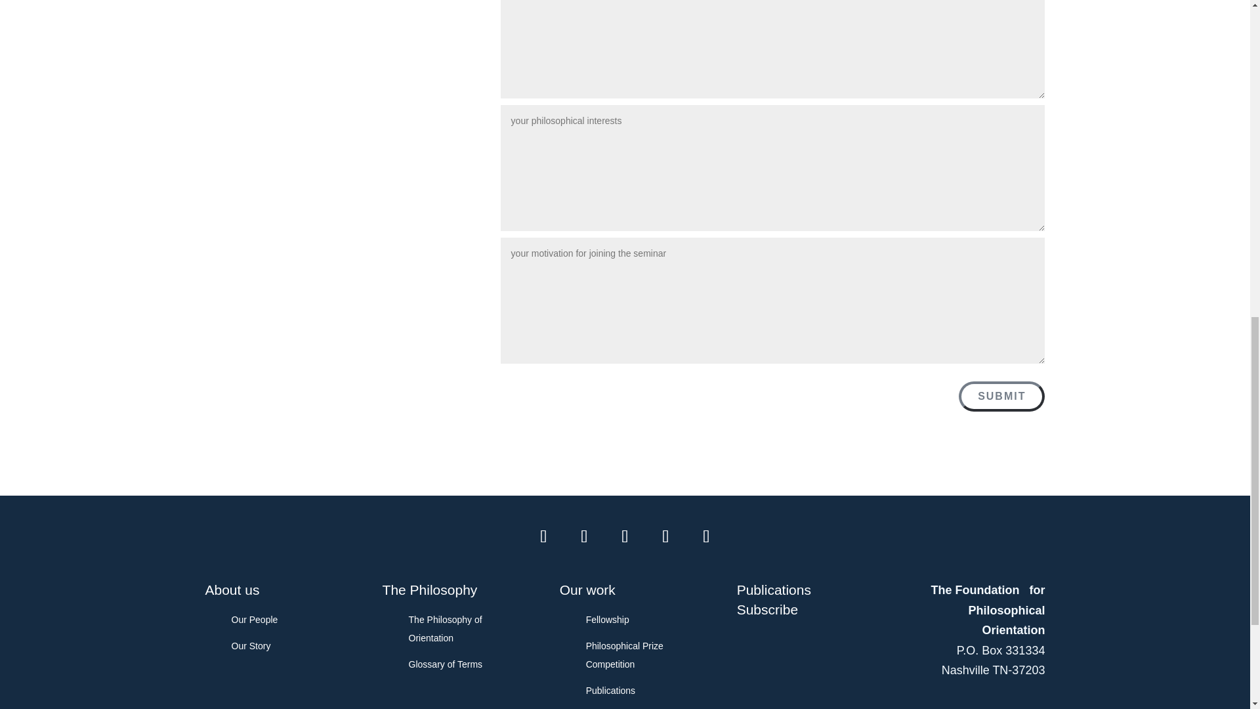  Describe the element at coordinates (639, 655) in the screenshot. I see `Philosophical Prize Competition` at that location.